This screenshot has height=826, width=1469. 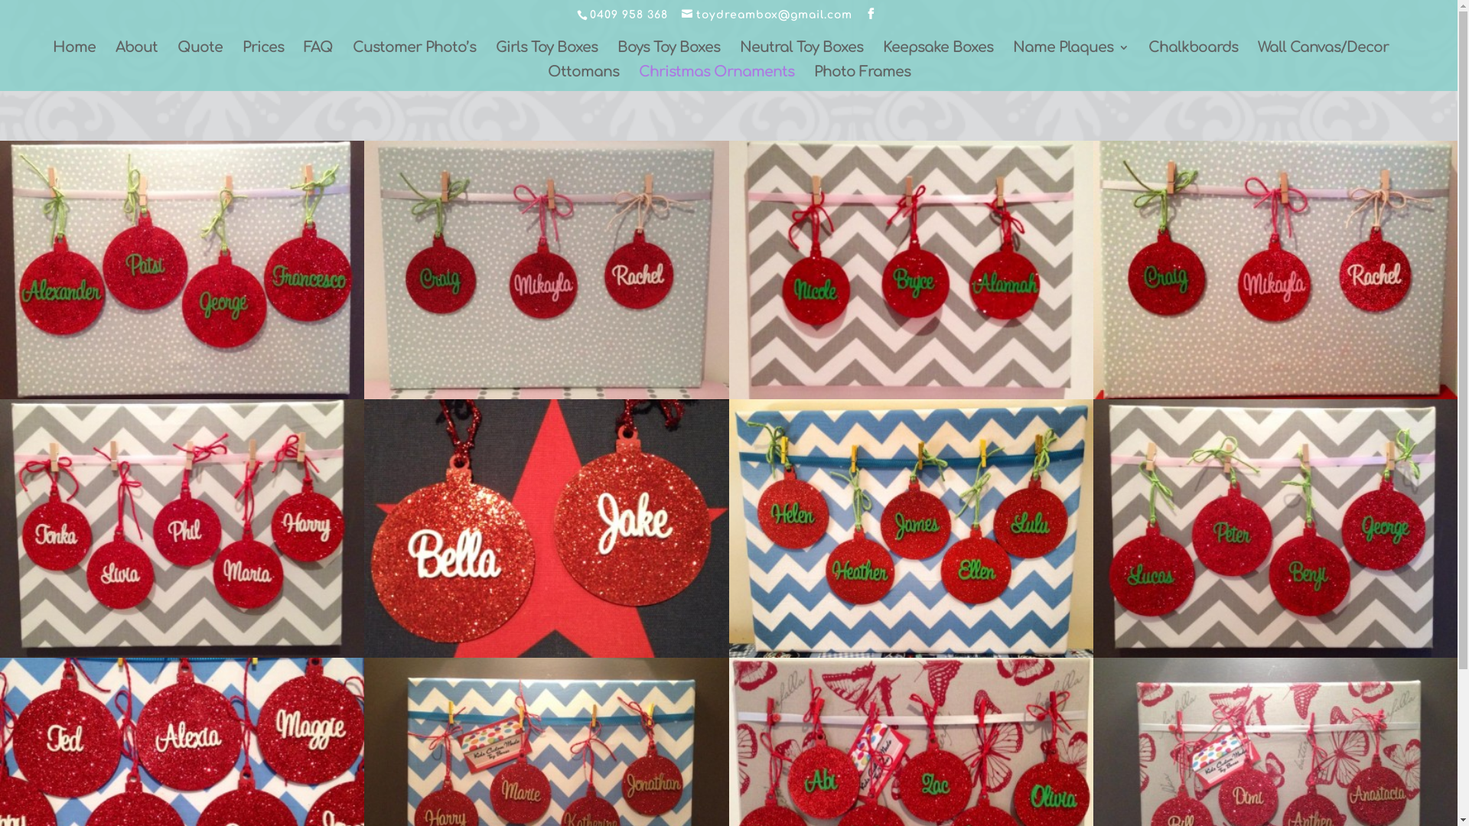 I want to click on FAQ, so click(x=318, y=54).